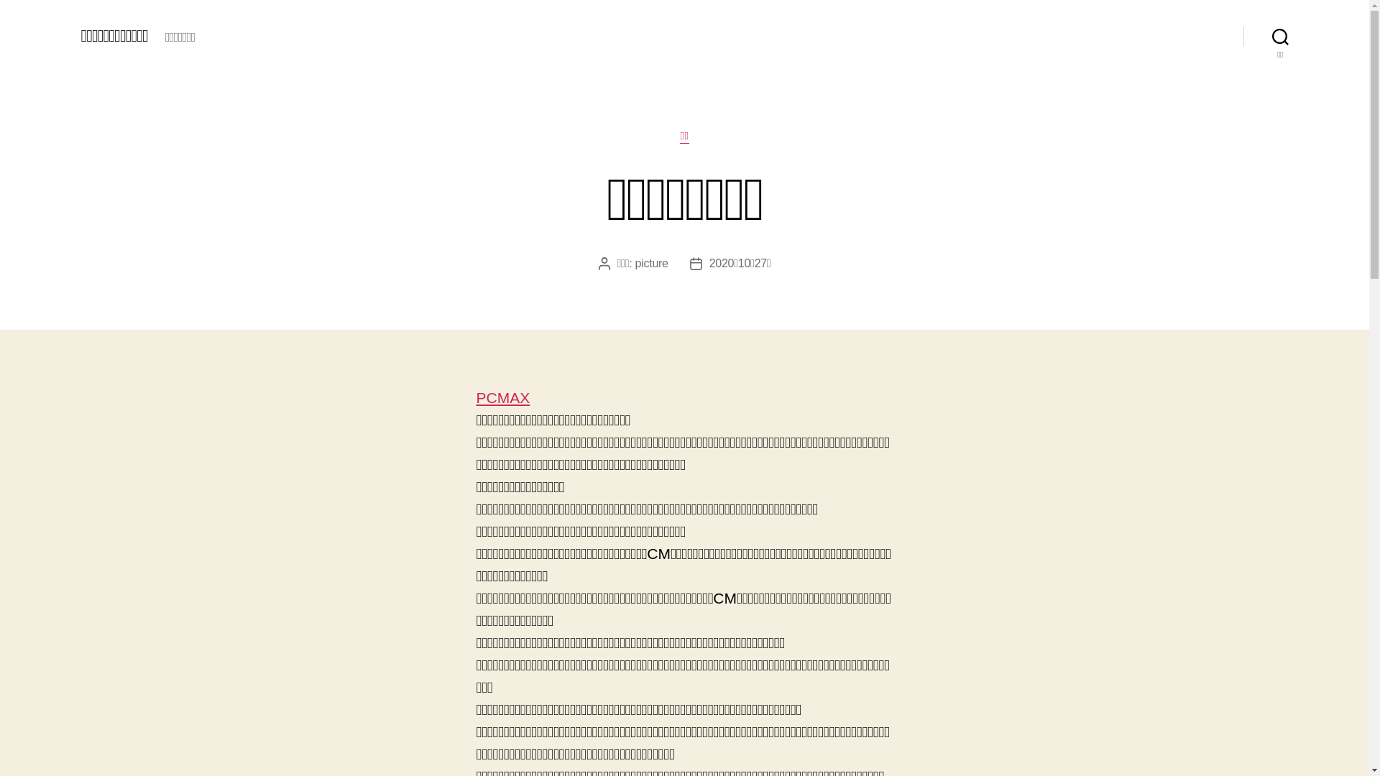 Image resolution: width=1380 pixels, height=776 pixels. I want to click on picture, so click(652, 263).